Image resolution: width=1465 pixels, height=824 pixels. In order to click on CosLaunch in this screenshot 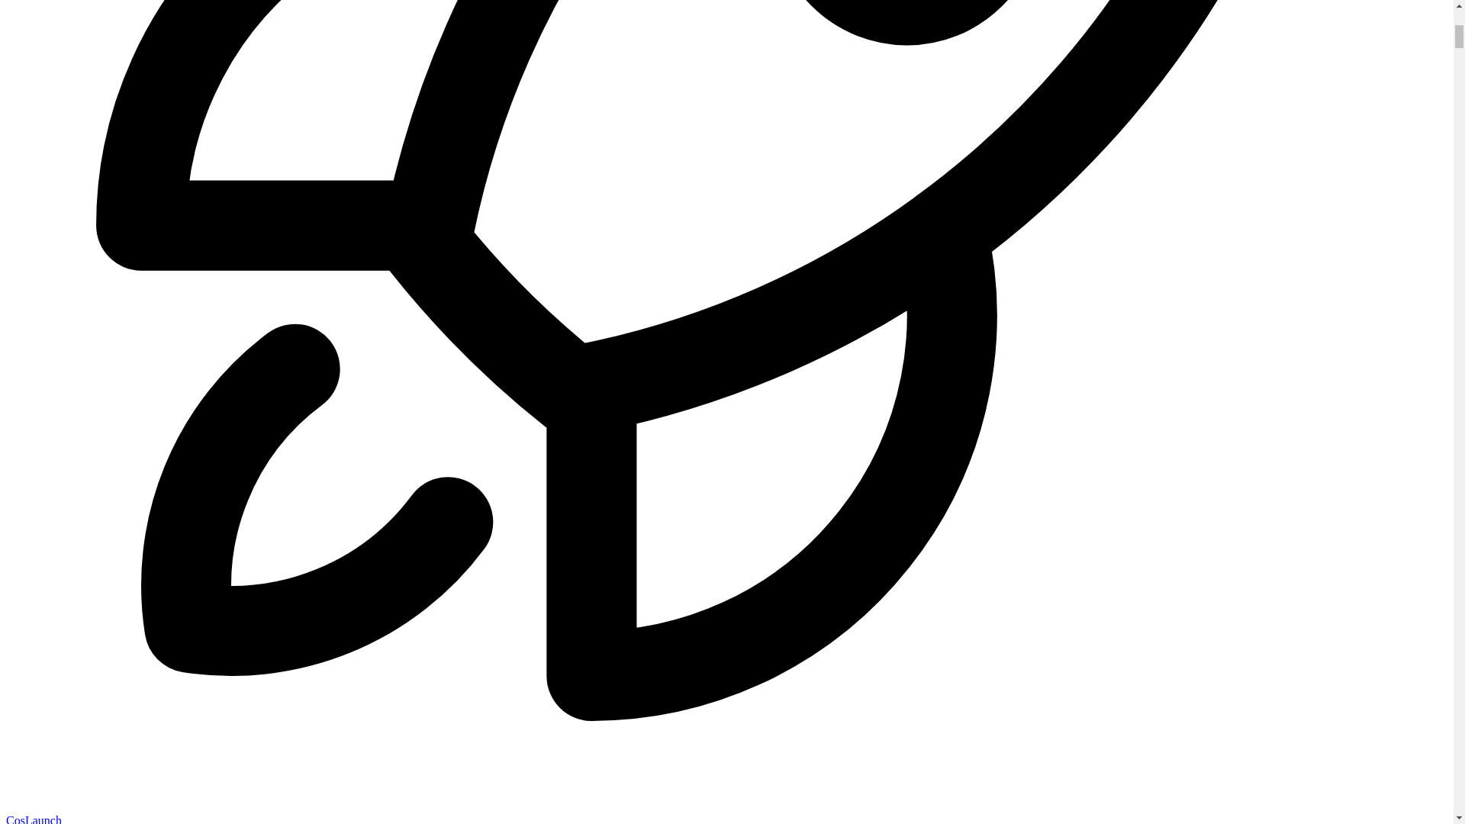, I will do `click(34, 819)`.